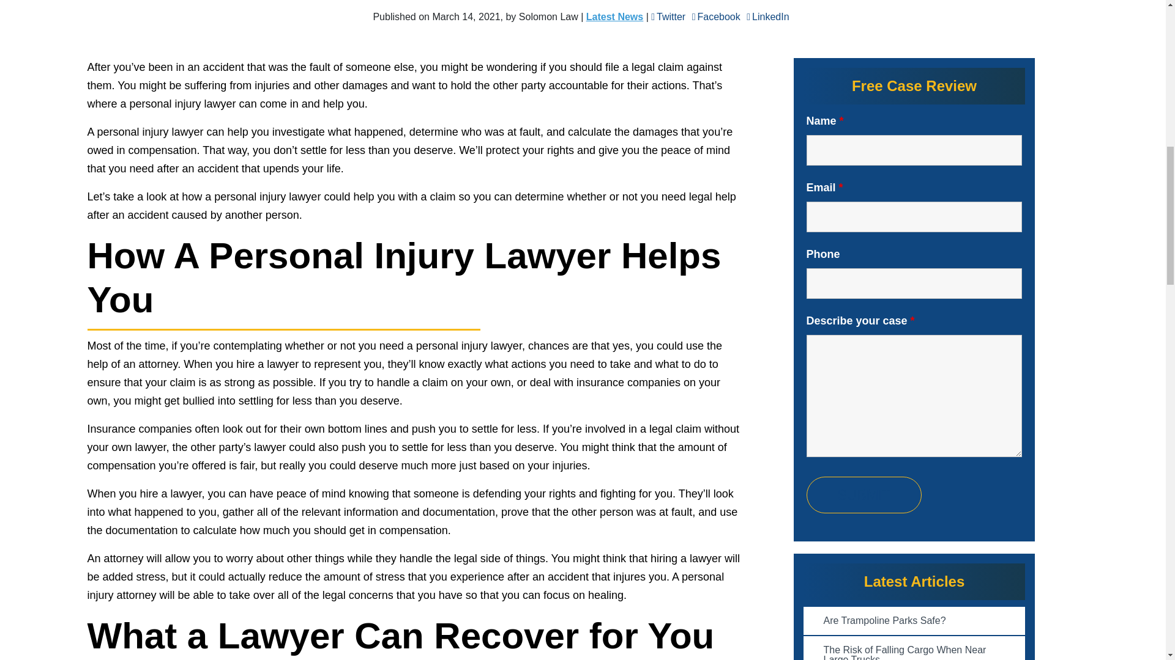 The height and width of the screenshot is (660, 1175). I want to click on LinkedIn, so click(767, 17).